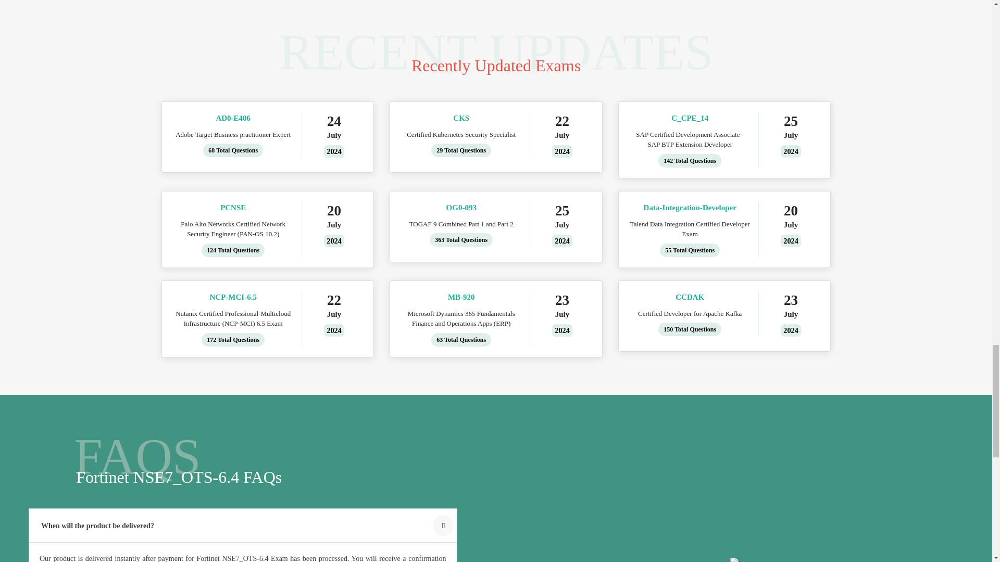 This screenshot has height=562, width=1000. Describe the element at coordinates (690, 208) in the screenshot. I see `Data-Integration-Developer` at that location.